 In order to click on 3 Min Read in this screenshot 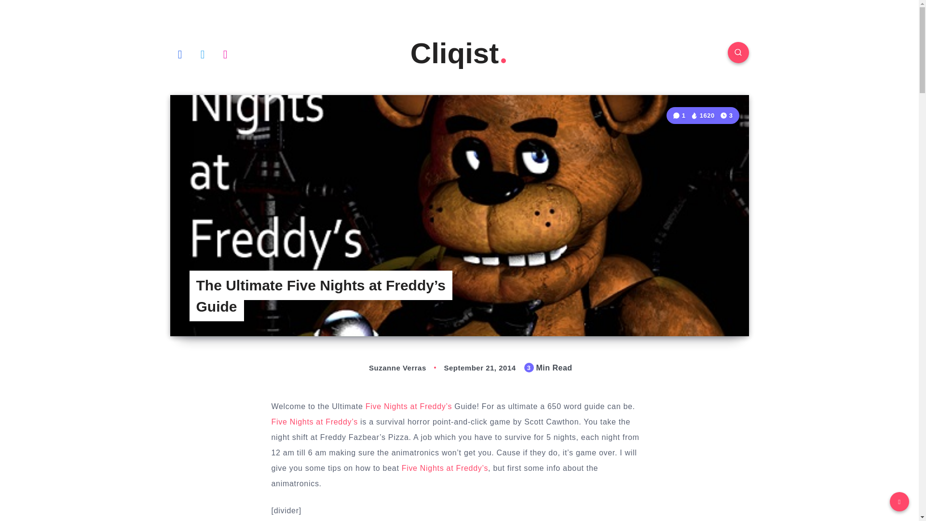, I will do `click(726, 115)`.